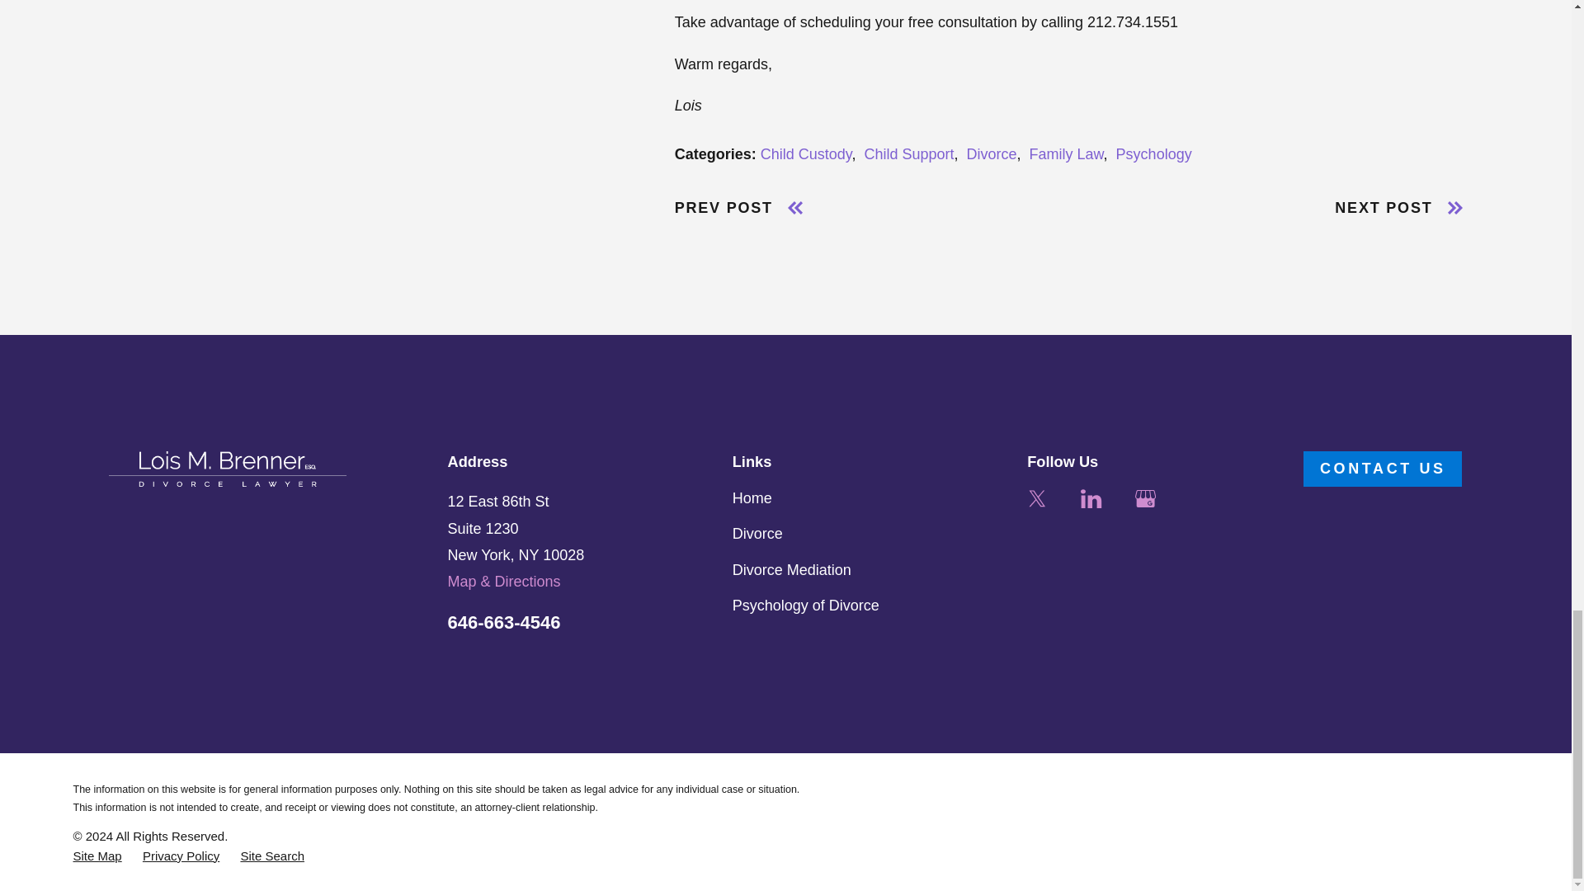 This screenshot has height=891, width=1584. What do you see at coordinates (228, 469) in the screenshot?
I see `Home` at bounding box center [228, 469].